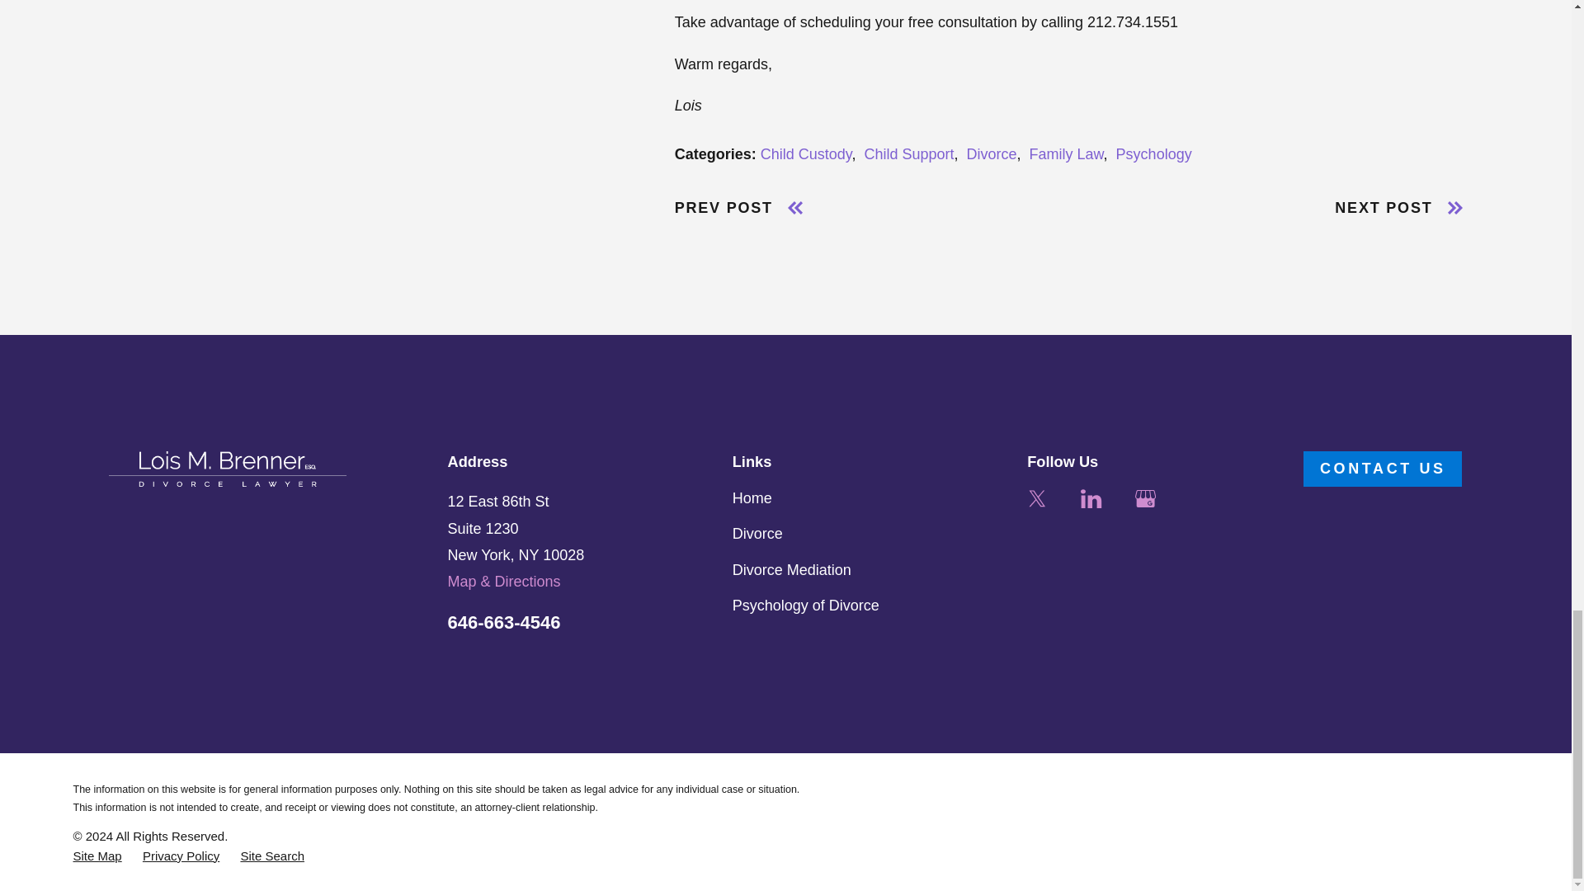 This screenshot has height=891, width=1584. What do you see at coordinates (228, 469) in the screenshot?
I see `Home` at bounding box center [228, 469].